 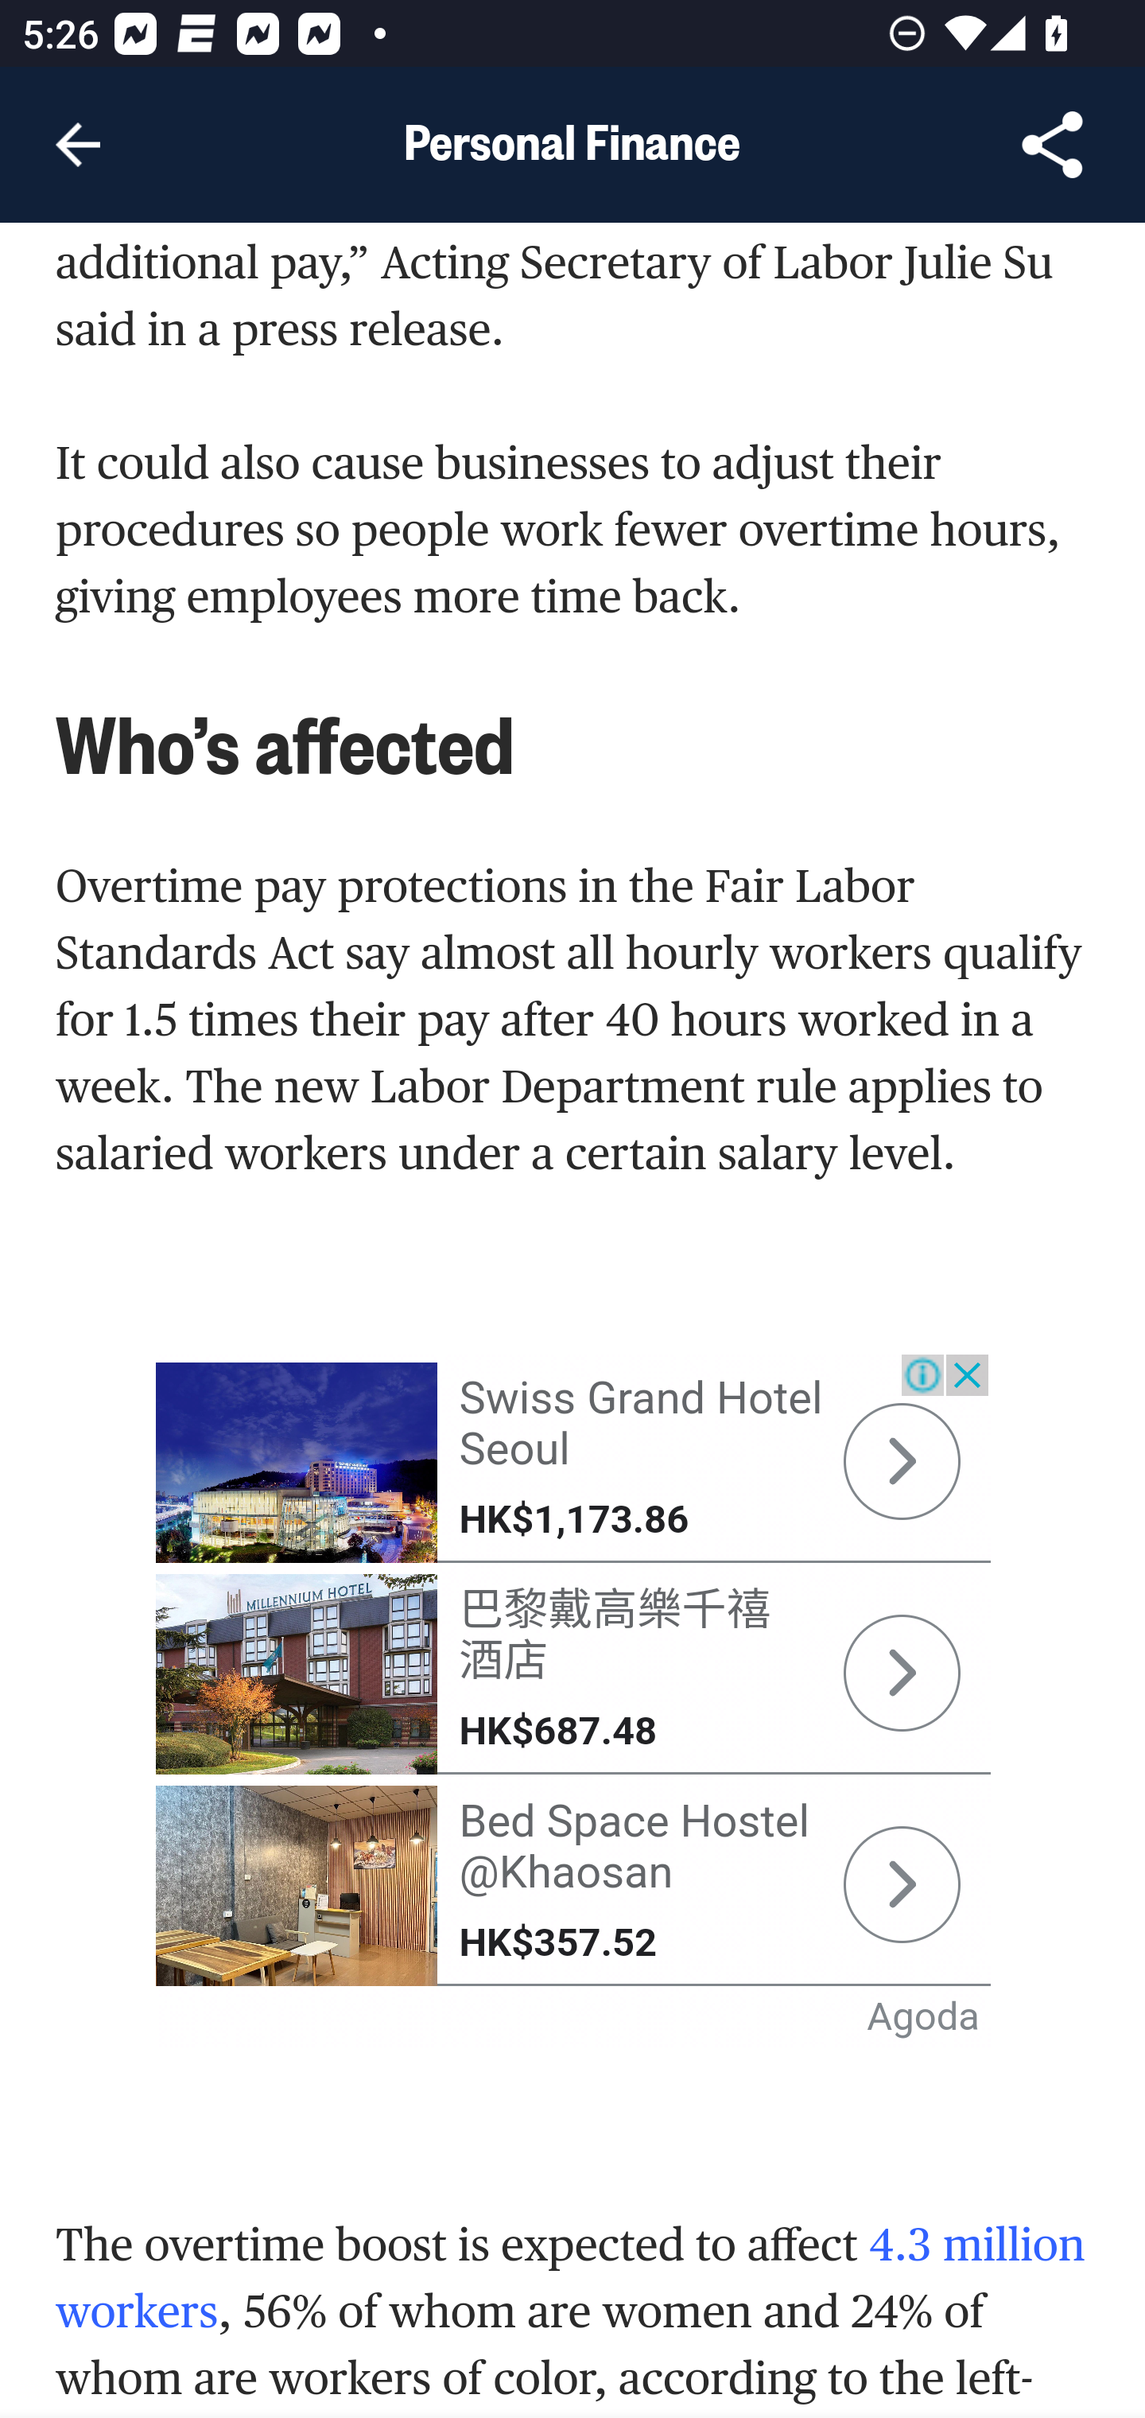 What do you see at coordinates (902, 1463) in the screenshot?
I see `partnersearch` at bounding box center [902, 1463].